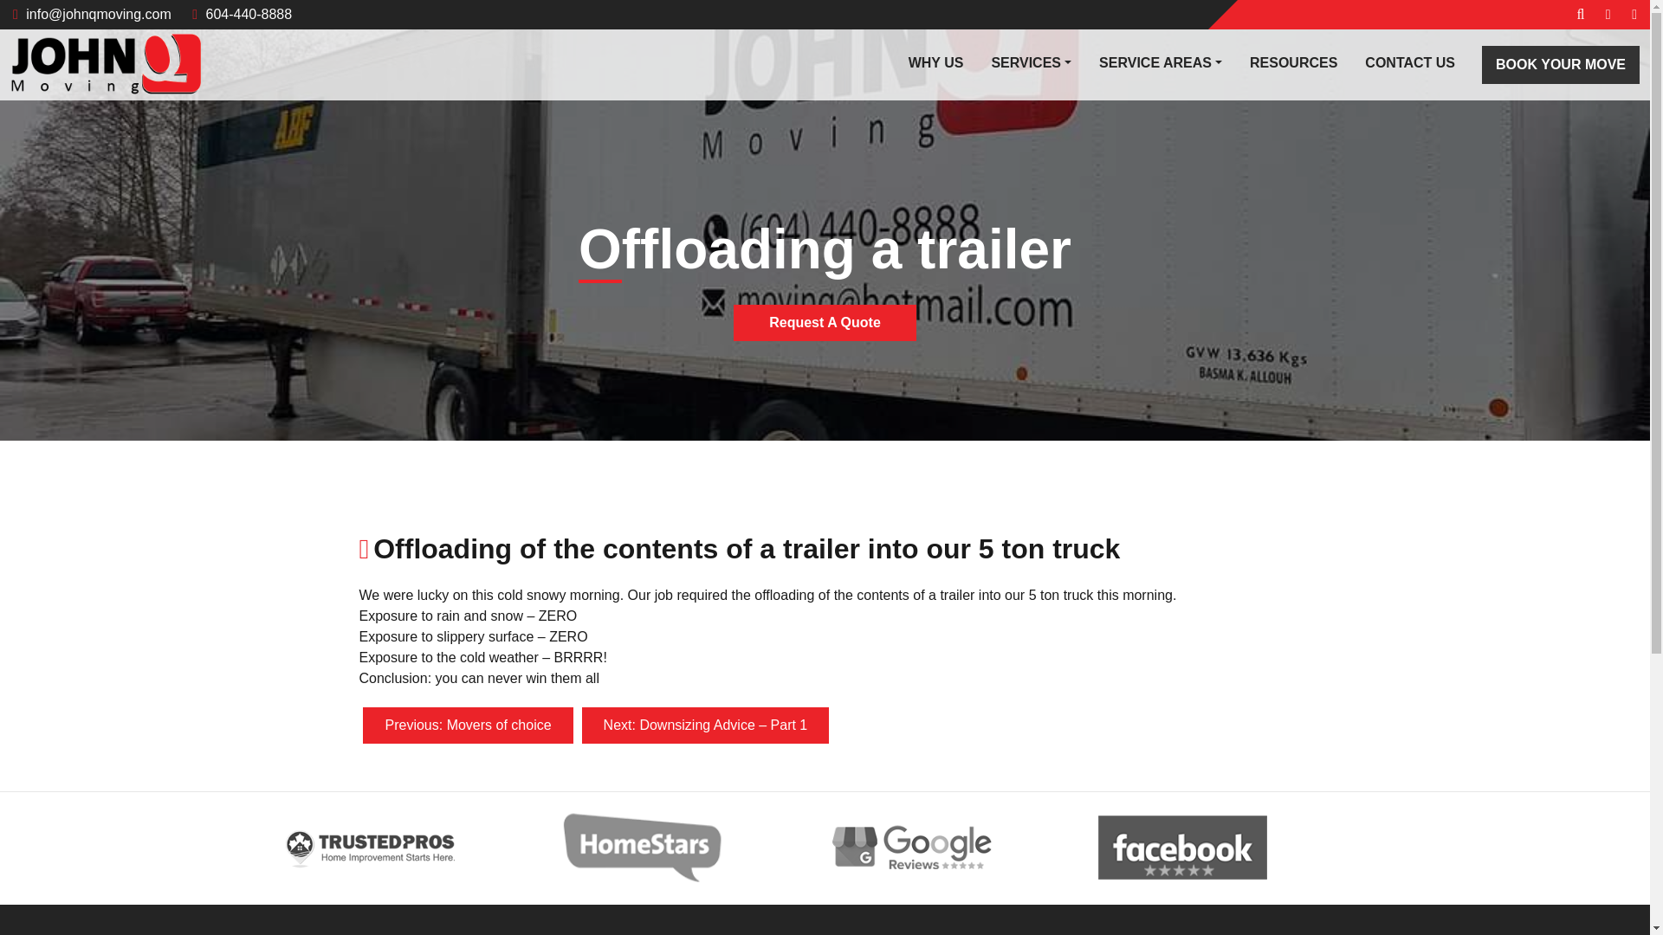  I want to click on Request A Quote, so click(825, 323).